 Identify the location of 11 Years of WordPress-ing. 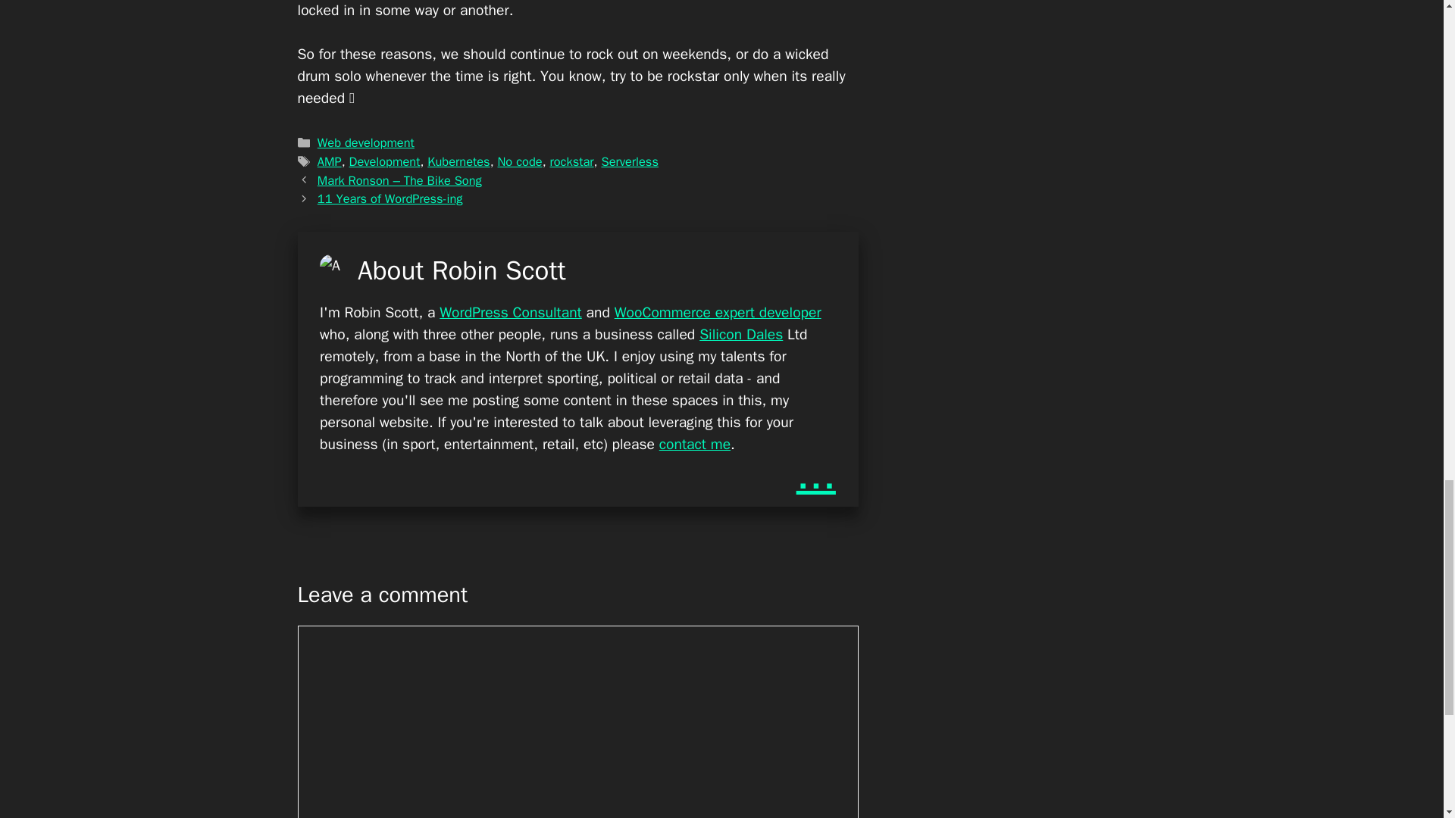
(390, 198).